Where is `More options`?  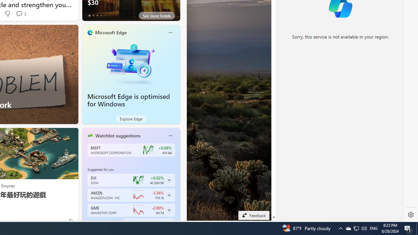 More options is located at coordinates (170, 135).